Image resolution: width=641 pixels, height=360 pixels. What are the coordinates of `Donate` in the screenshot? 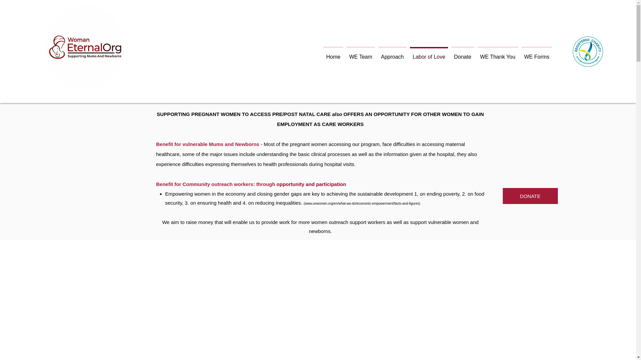 It's located at (463, 54).